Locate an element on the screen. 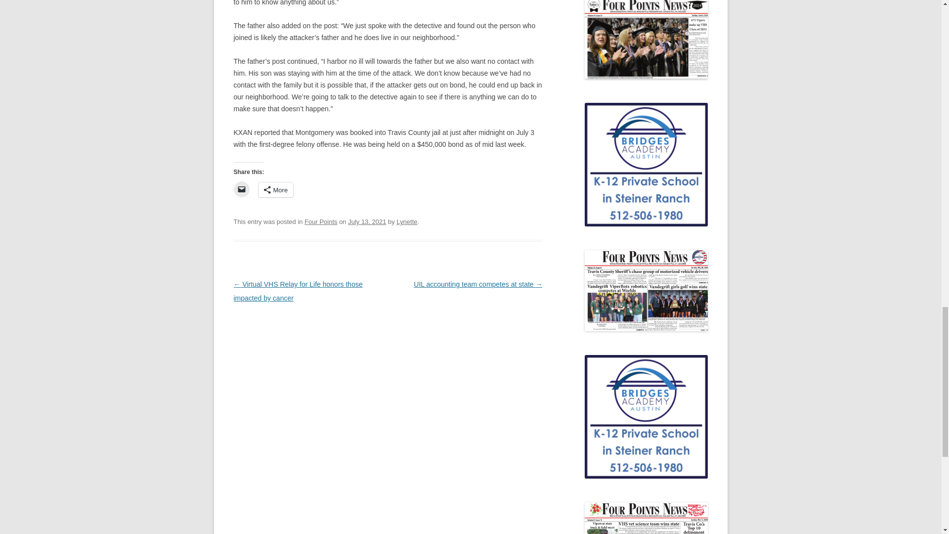  July 13, 2021 is located at coordinates (367, 222).